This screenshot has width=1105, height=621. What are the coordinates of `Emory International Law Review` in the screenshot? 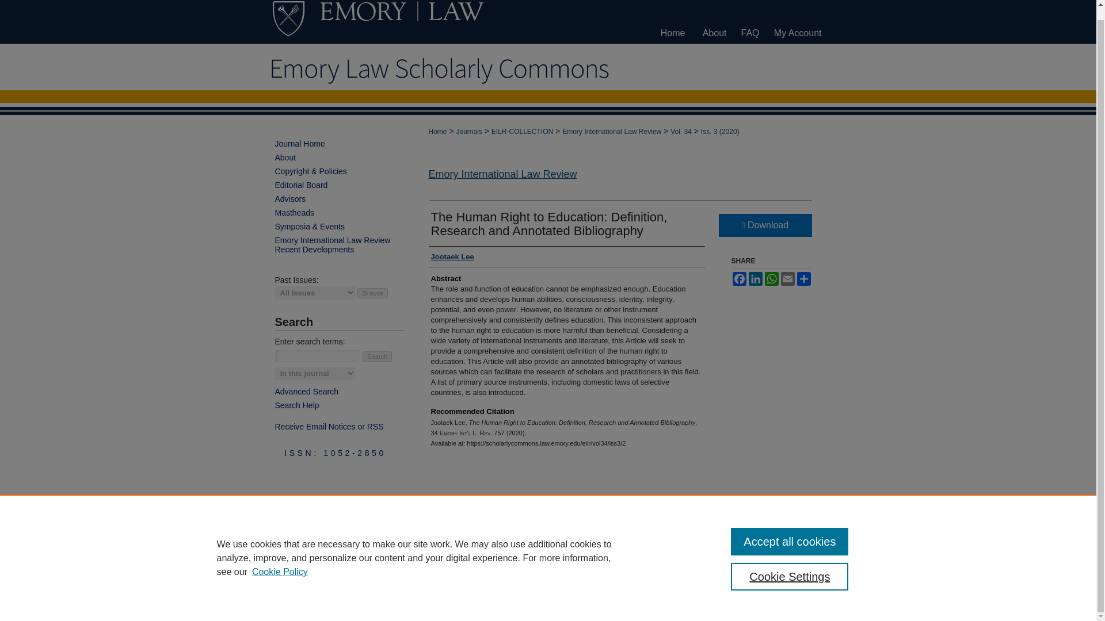 It's located at (502, 174).